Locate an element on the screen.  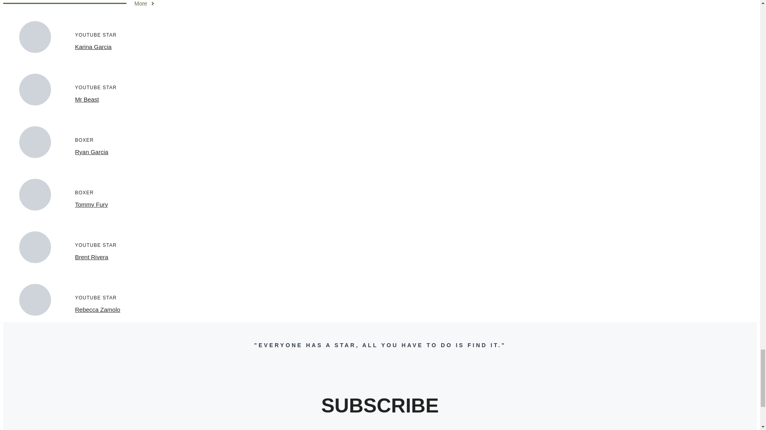
Tommy Fury is located at coordinates (91, 204).